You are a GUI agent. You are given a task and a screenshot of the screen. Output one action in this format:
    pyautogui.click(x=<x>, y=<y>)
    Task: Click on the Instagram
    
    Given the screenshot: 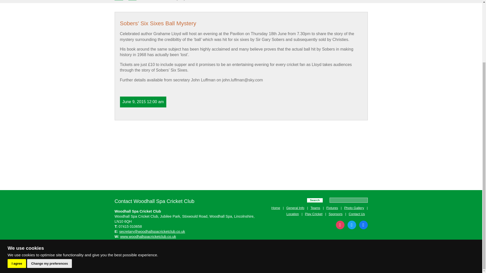 What is the action you would take?
    pyautogui.click(x=363, y=225)
    